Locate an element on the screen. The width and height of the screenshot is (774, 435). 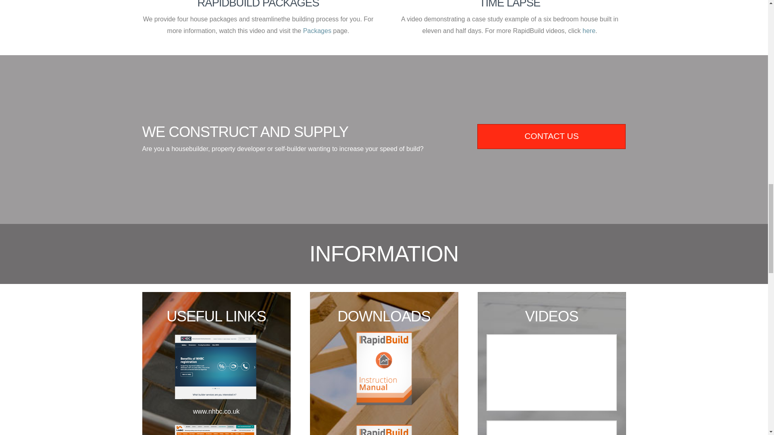
Packages is located at coordinates (317, 31).